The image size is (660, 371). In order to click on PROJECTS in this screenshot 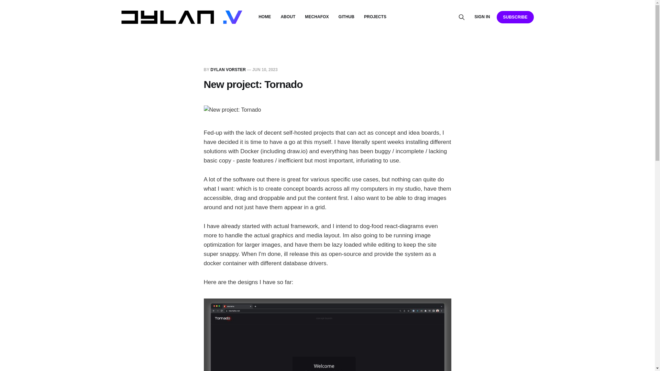, I will do `click(375, 17)`.